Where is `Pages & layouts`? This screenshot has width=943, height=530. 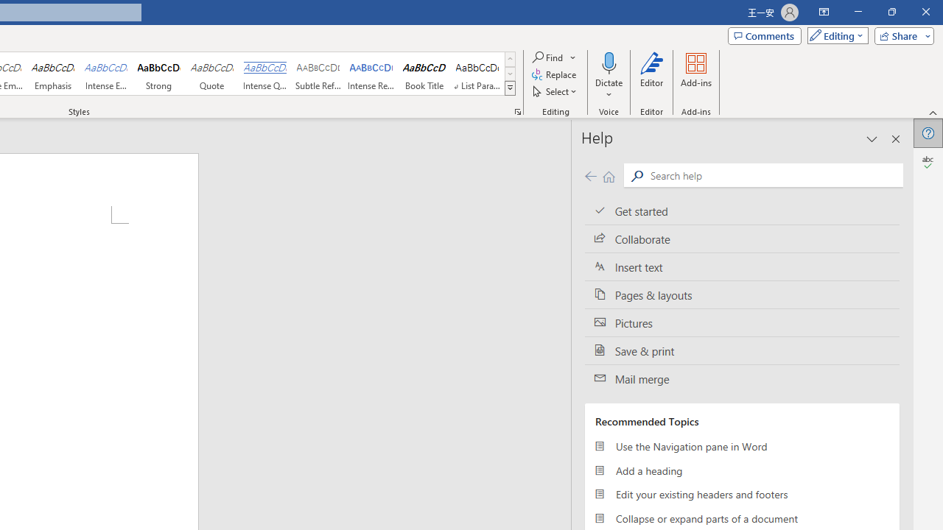 Pages & layouts is located at coordinates (742, 294).